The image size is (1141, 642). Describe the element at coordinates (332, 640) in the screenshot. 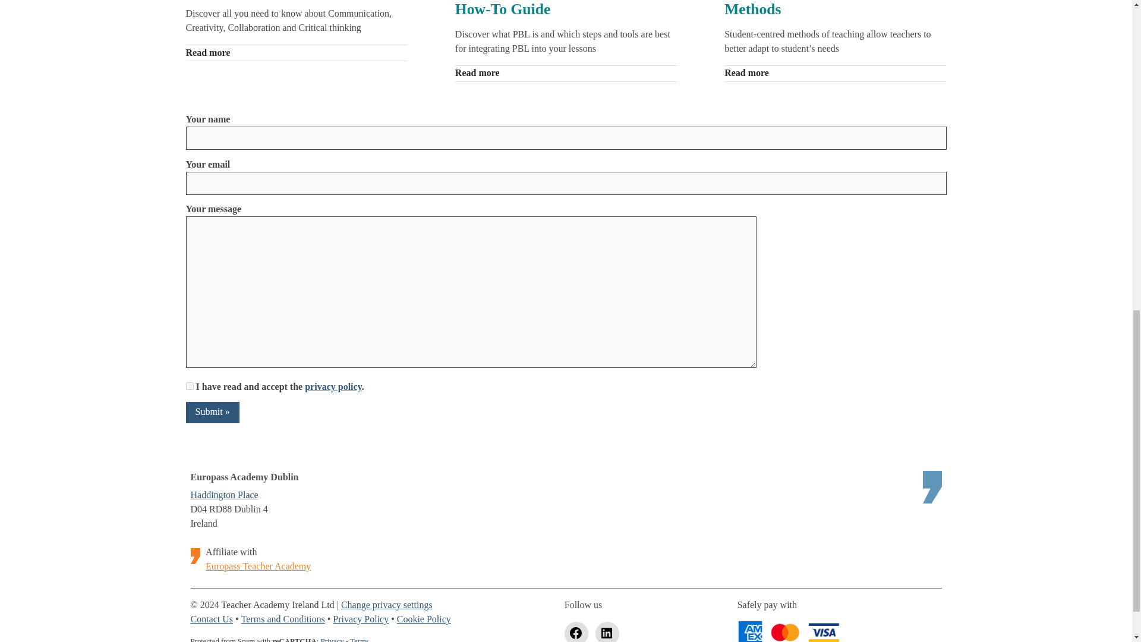

I see `Privacy` at that location.